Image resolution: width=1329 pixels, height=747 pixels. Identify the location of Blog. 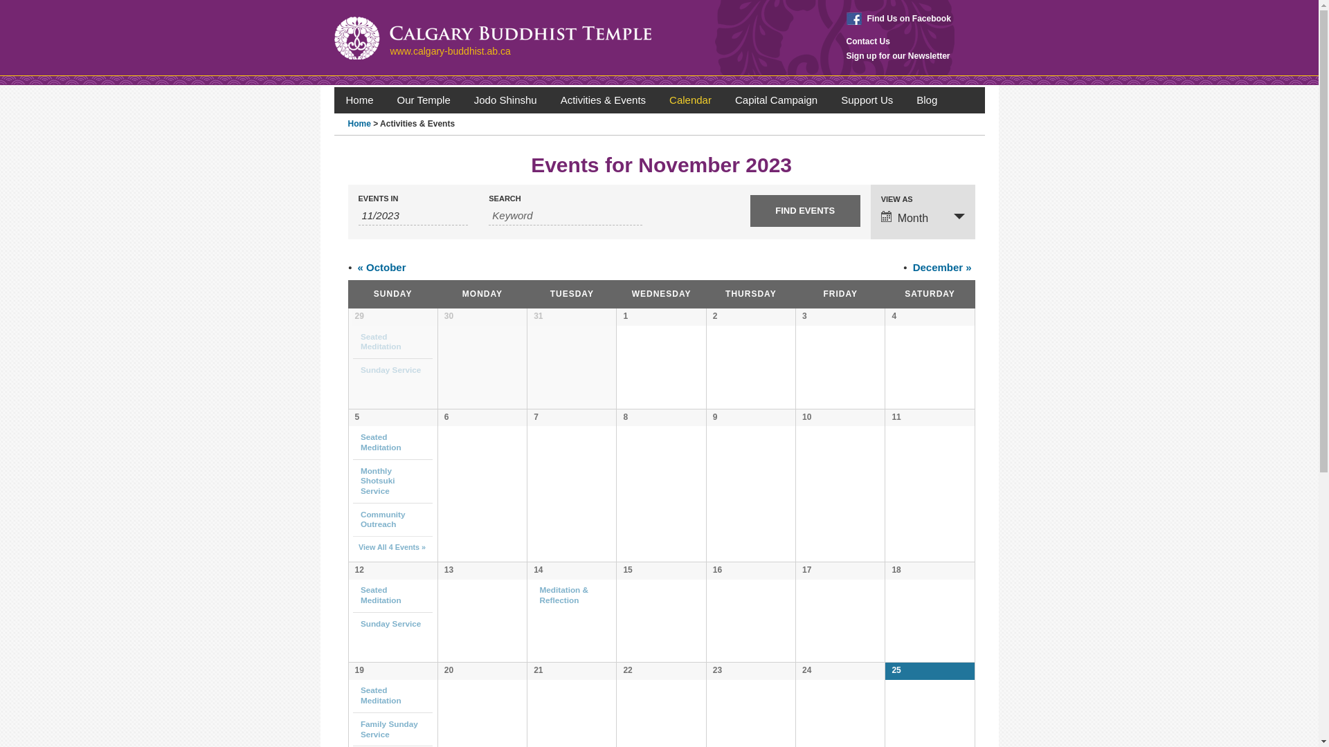
(927, 100).